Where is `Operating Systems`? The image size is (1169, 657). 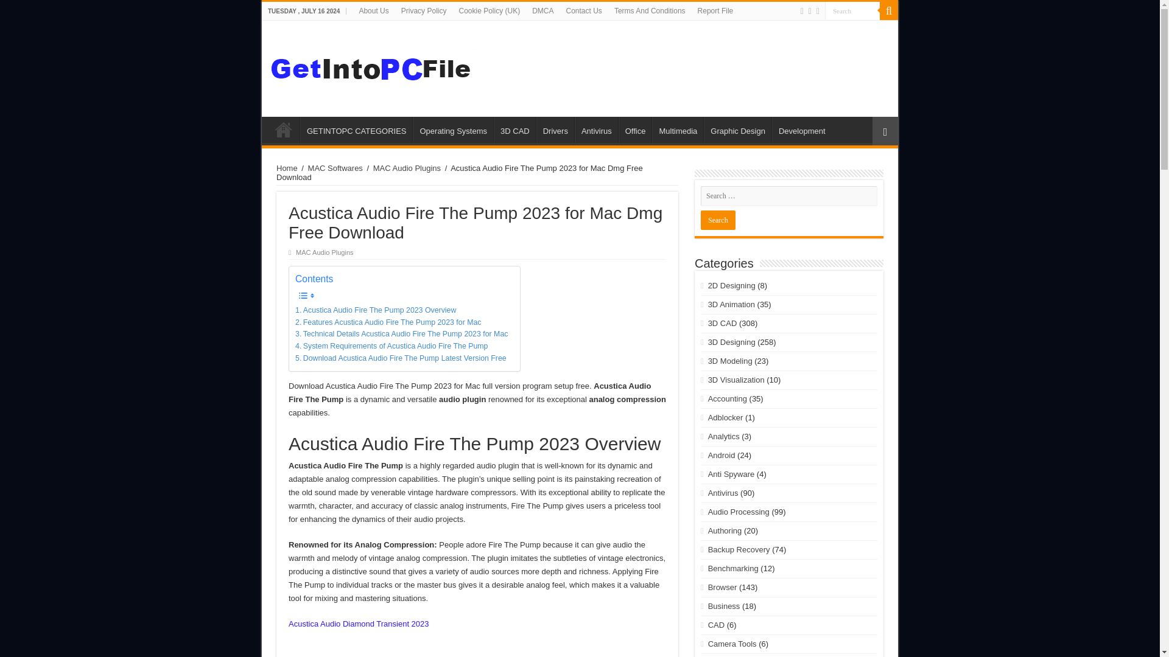
Operating Systems is located at coordinates (453, 130).